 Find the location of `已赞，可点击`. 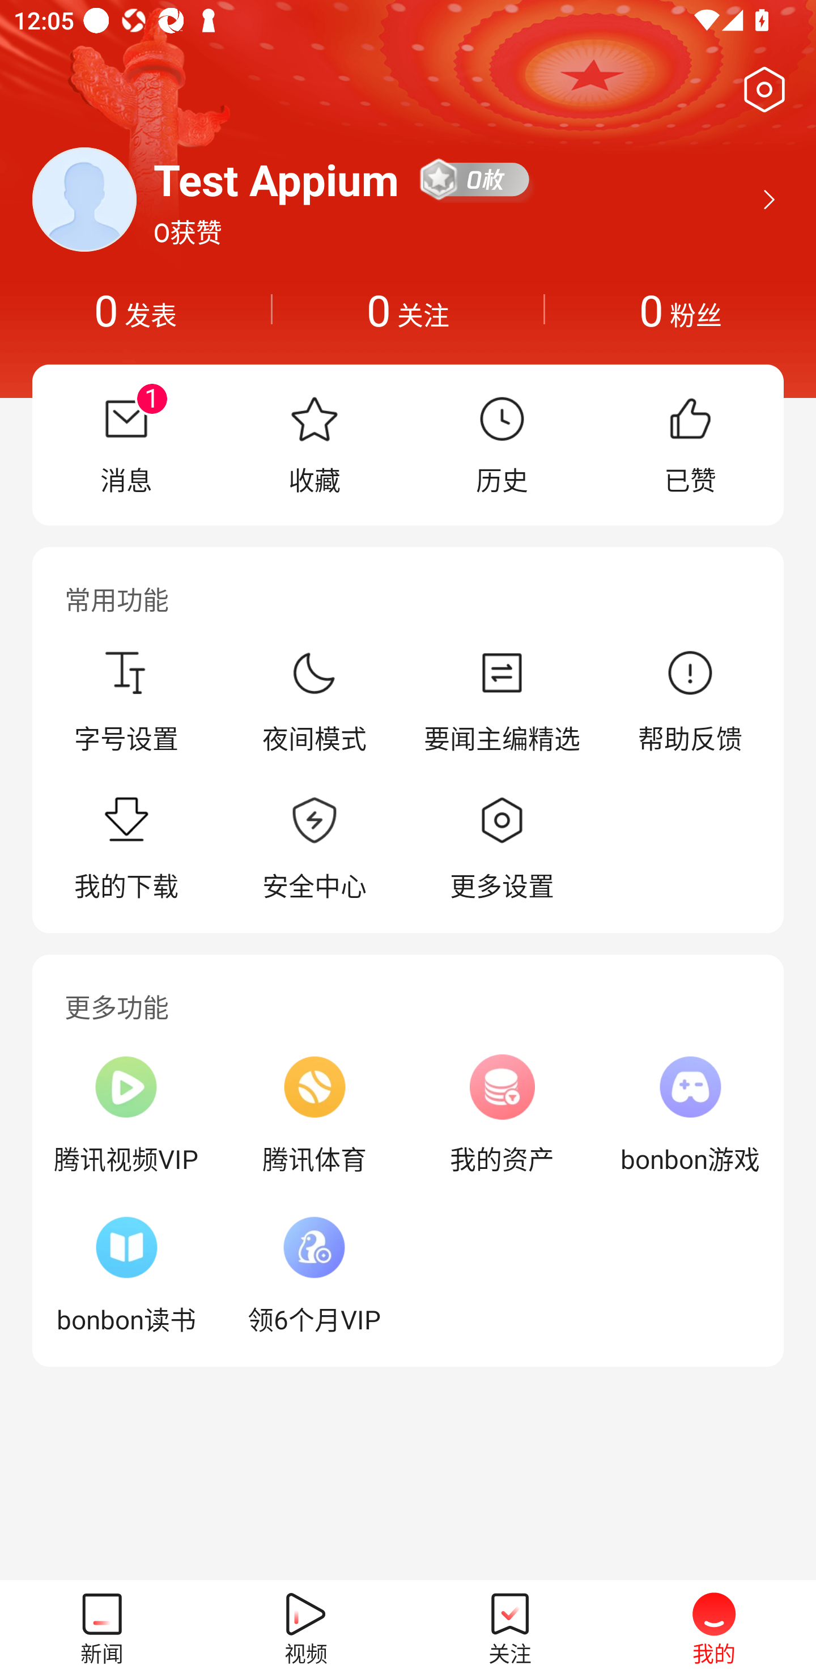

已赞，可点击 is located at coordinates (690, 444).